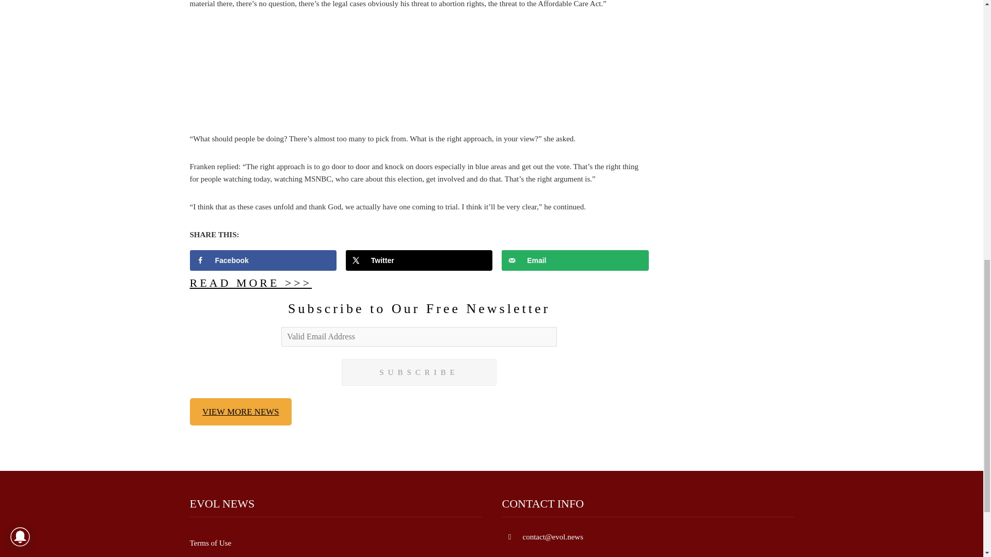 Image resolution: width=991 pixels, height=557 pixels. I want to click on SUBSCRIBE, so click(419, 372).